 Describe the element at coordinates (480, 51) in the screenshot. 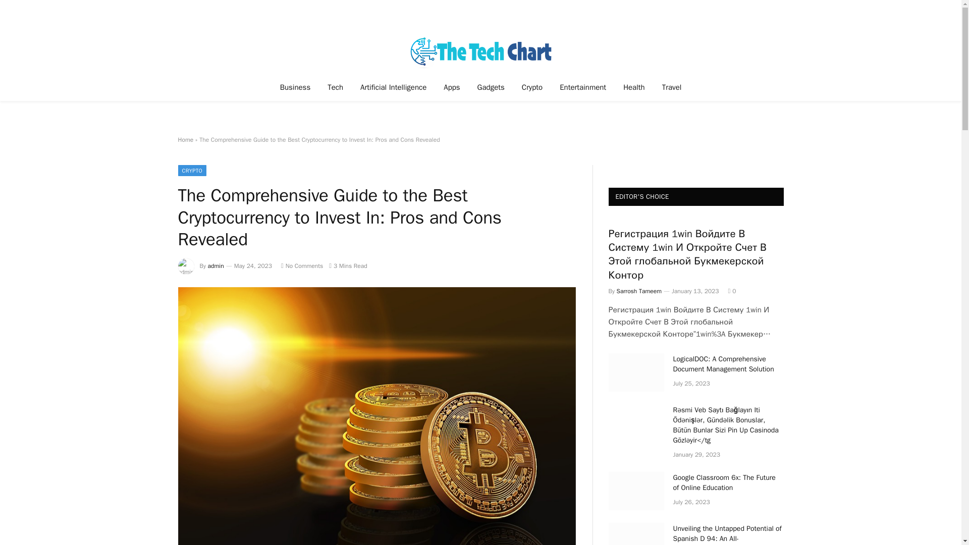

I see `The Tech Chart` at that location.